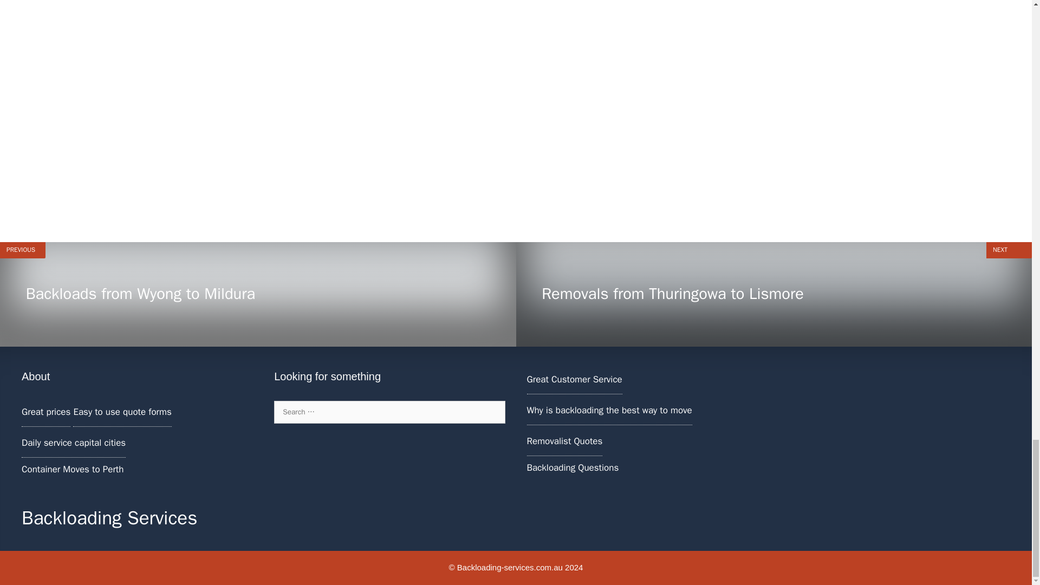  I want to click on Backloading Questions, so click(574, 379).